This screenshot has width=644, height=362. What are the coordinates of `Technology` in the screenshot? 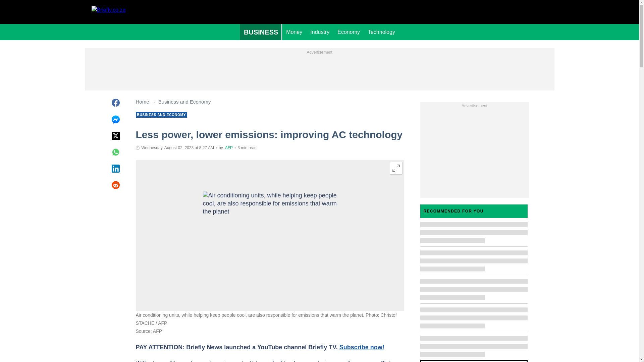 It's located at (381, 32).